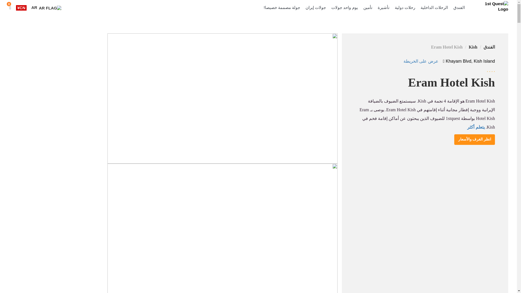  Describe the element at coordinates (383, 8) in the screenshot. I see `Iran visa` at that location.